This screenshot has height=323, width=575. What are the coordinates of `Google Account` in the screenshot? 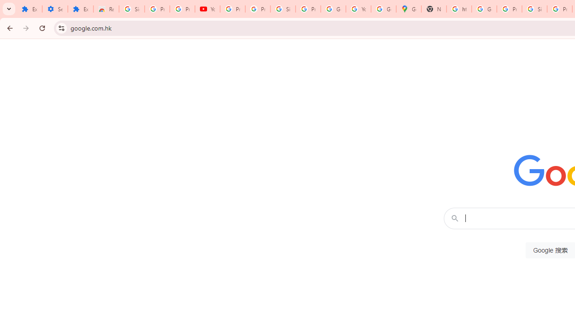 It's located at (333, 9).